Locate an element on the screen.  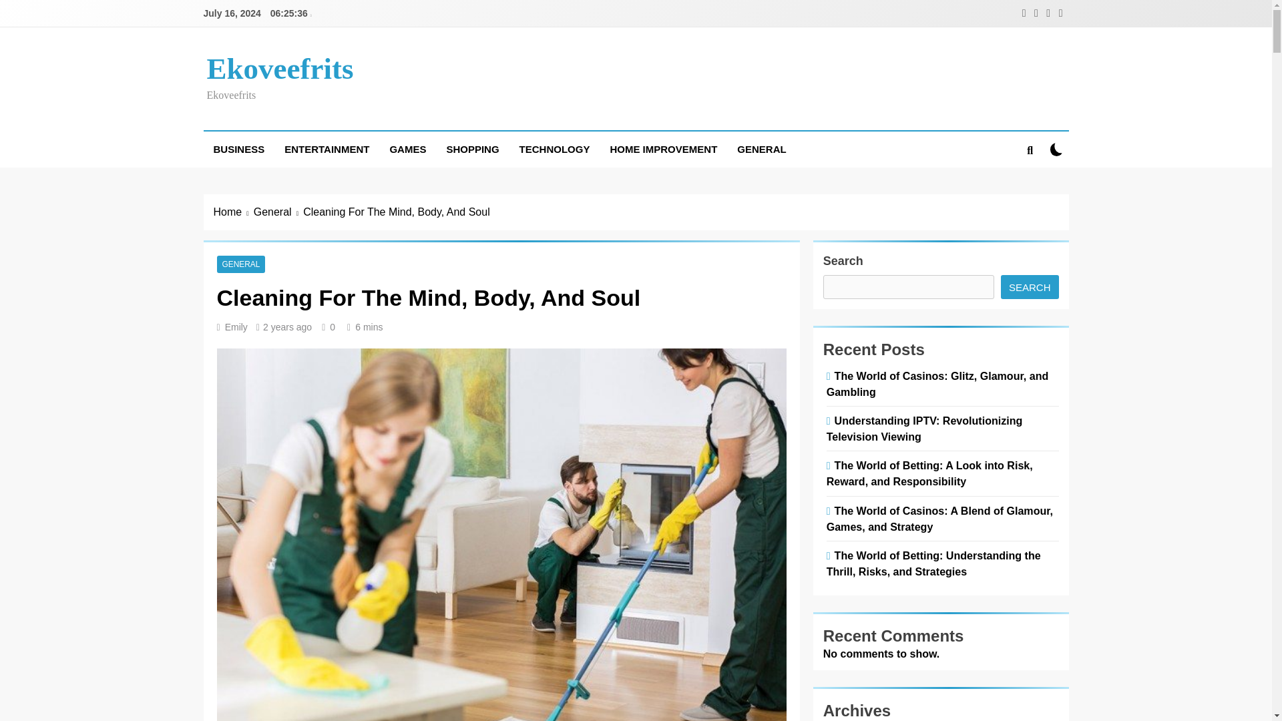
GENERAL is located at coordinates (240, 264).